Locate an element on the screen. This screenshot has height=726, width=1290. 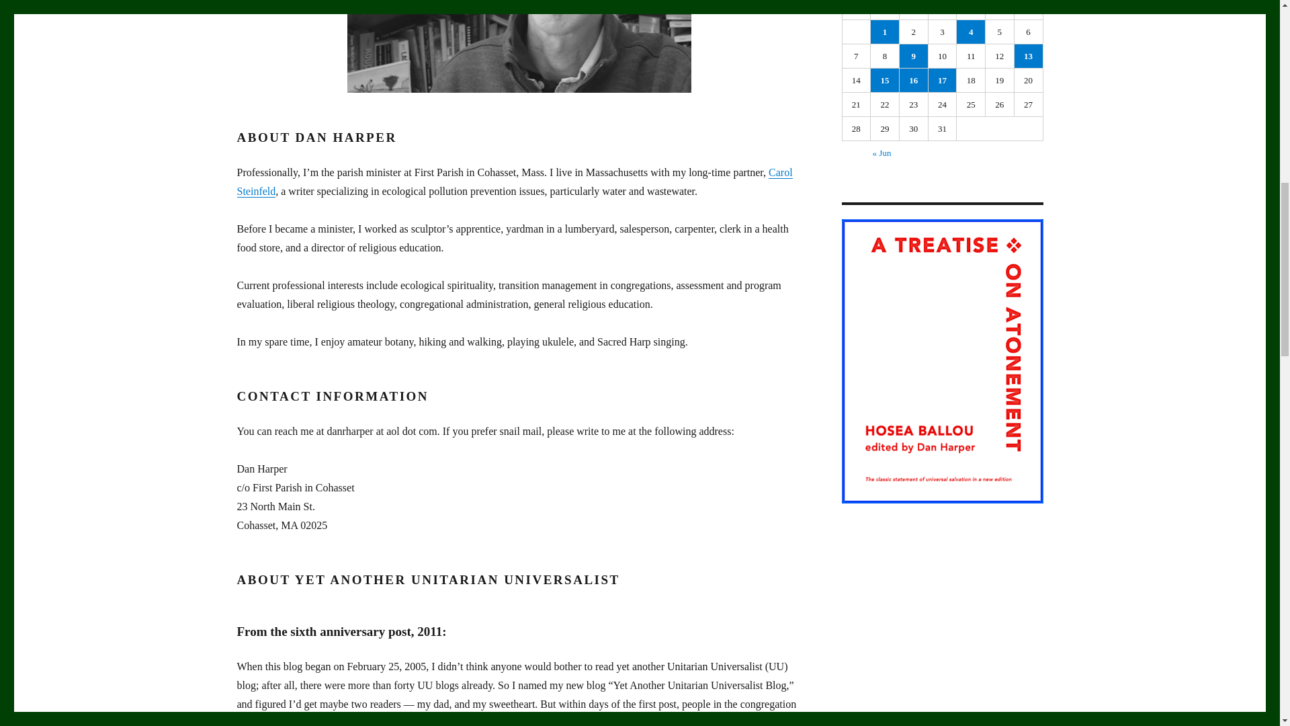
Thursday is located at coordinates (971, 10).